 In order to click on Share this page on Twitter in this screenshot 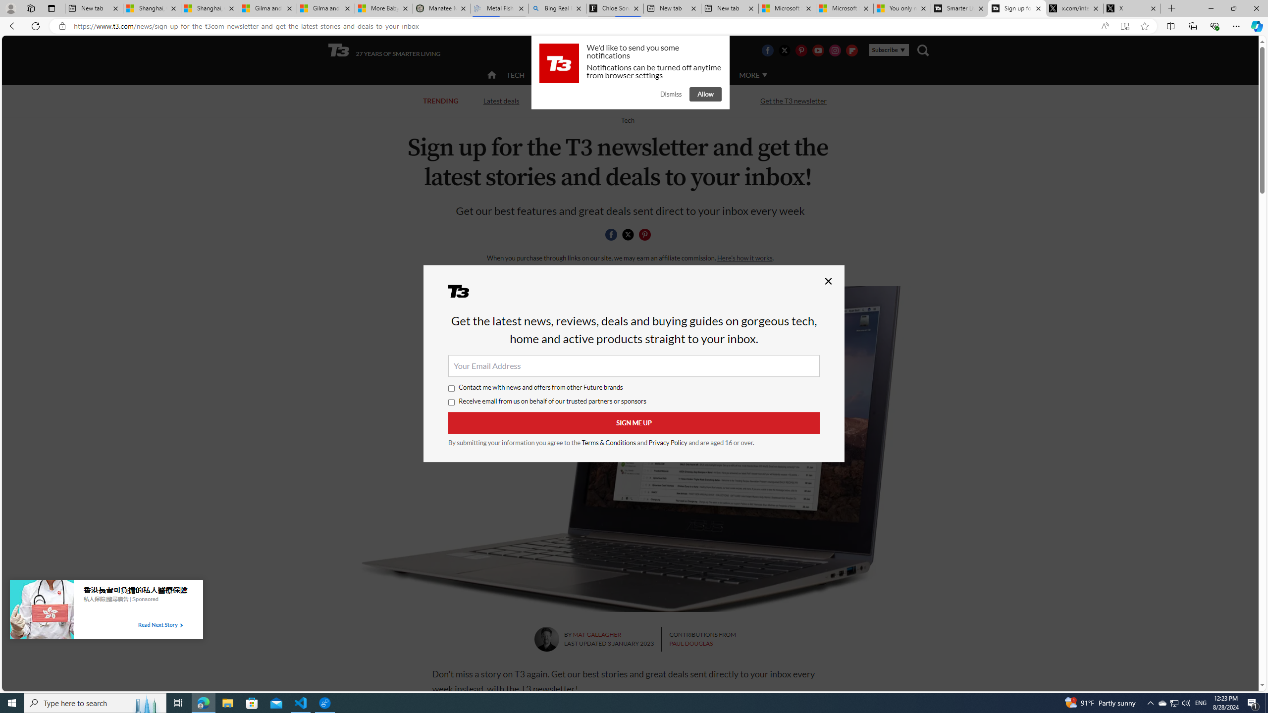, I will do `click(628, 235)`.